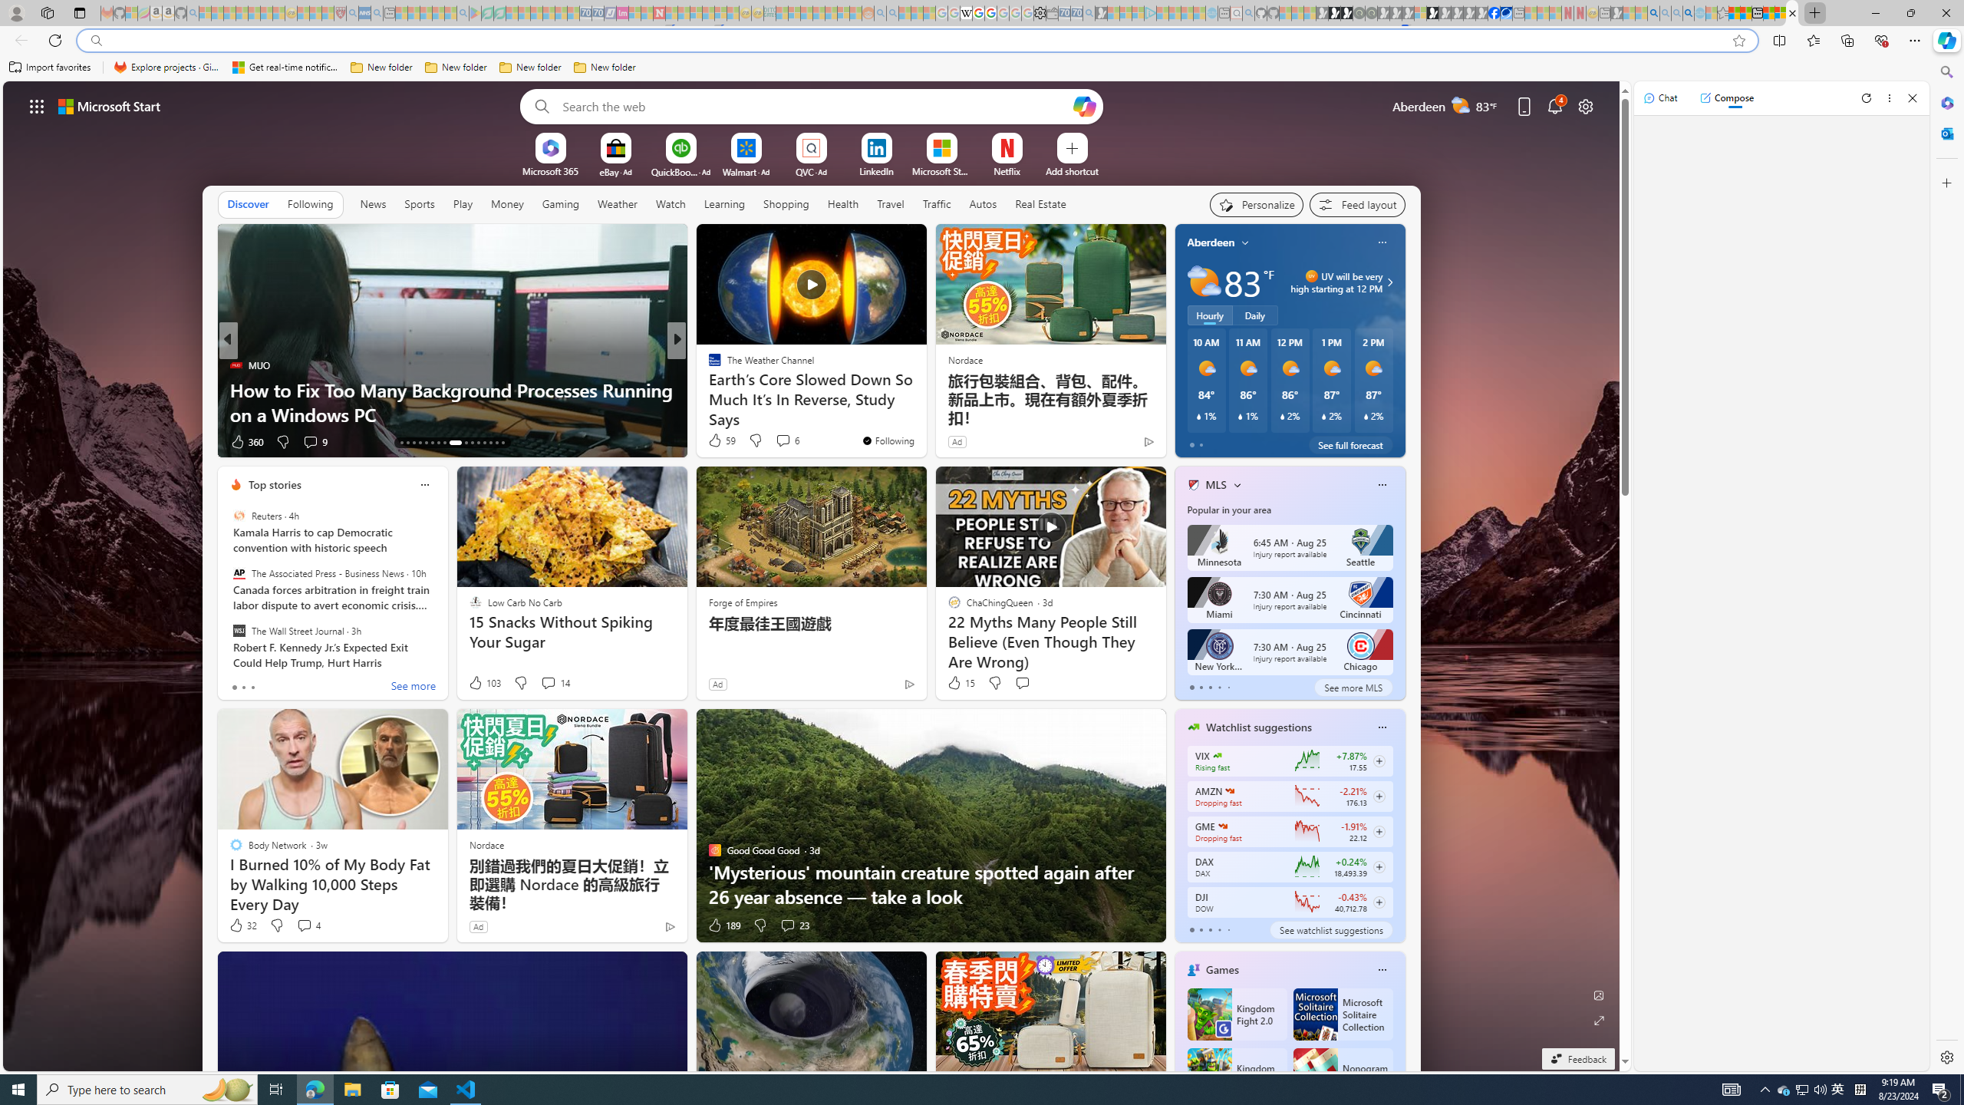  What do you see at coordinates (812, 576) in the screenshot?
I see `AutomationID: backgroundImagePicture` at bounding box center [812, 576].